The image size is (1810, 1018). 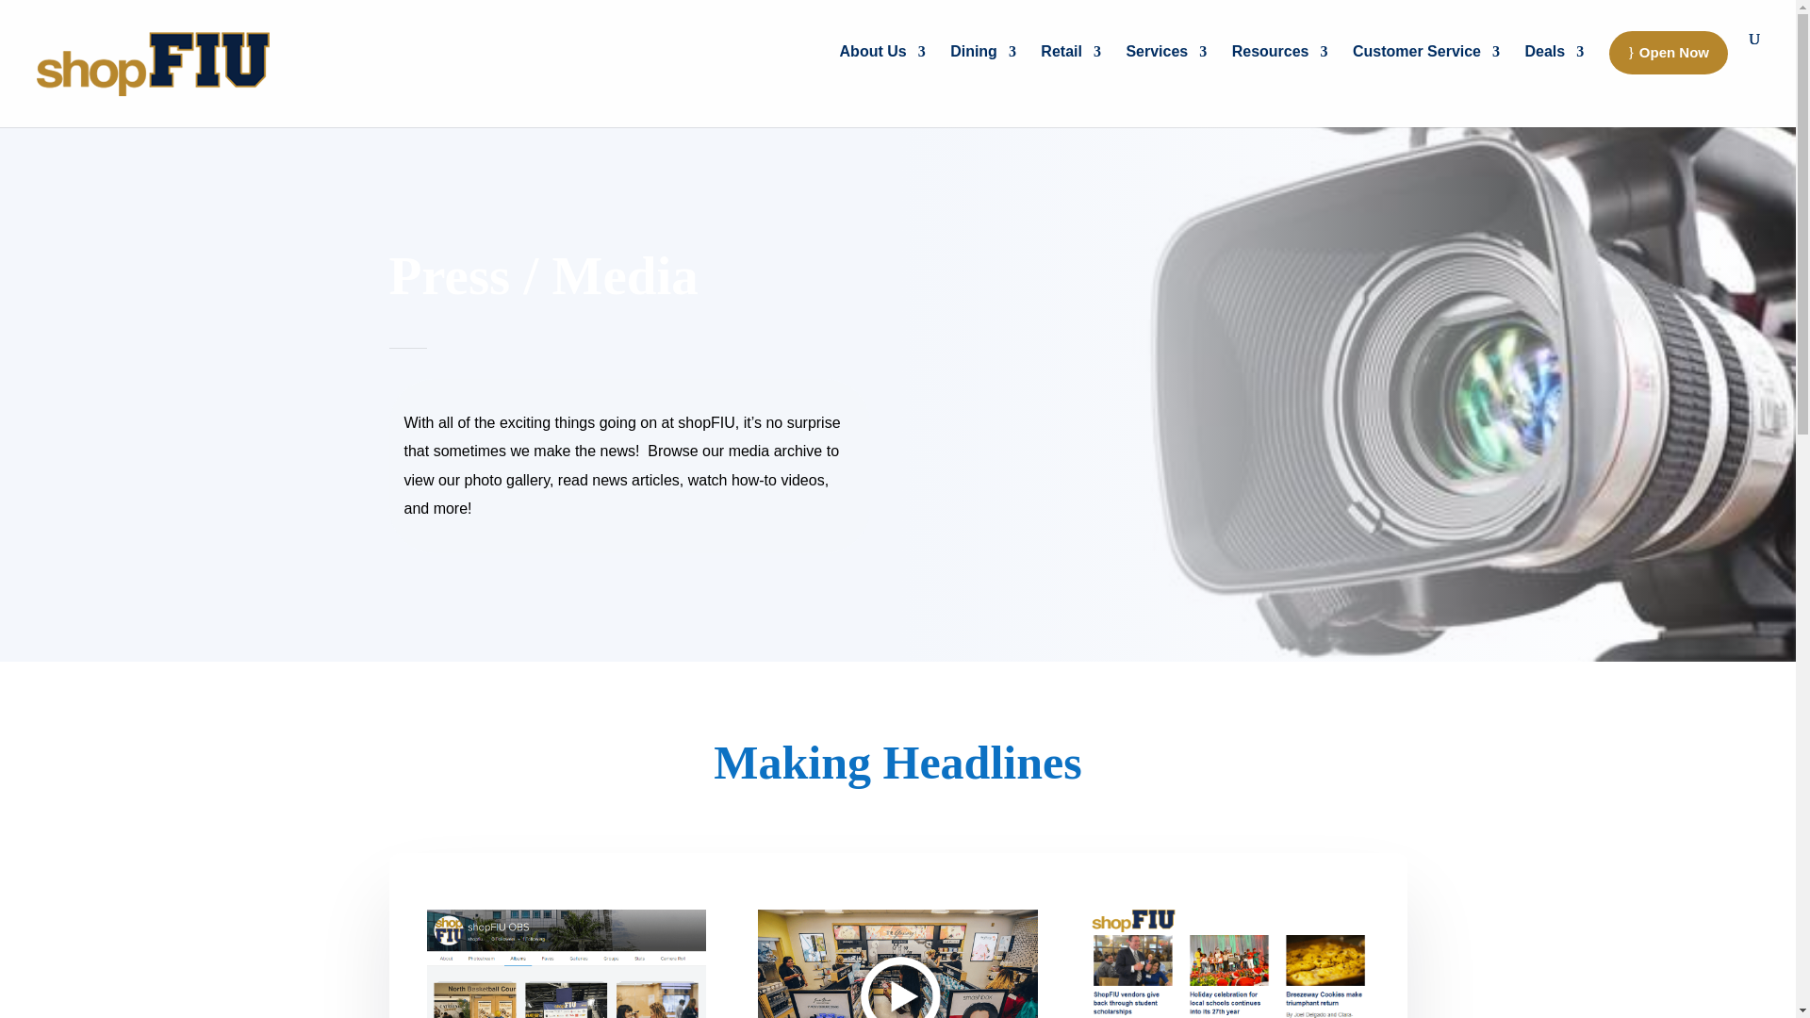 I want to click on Retail, so click(x=1071, y=72).